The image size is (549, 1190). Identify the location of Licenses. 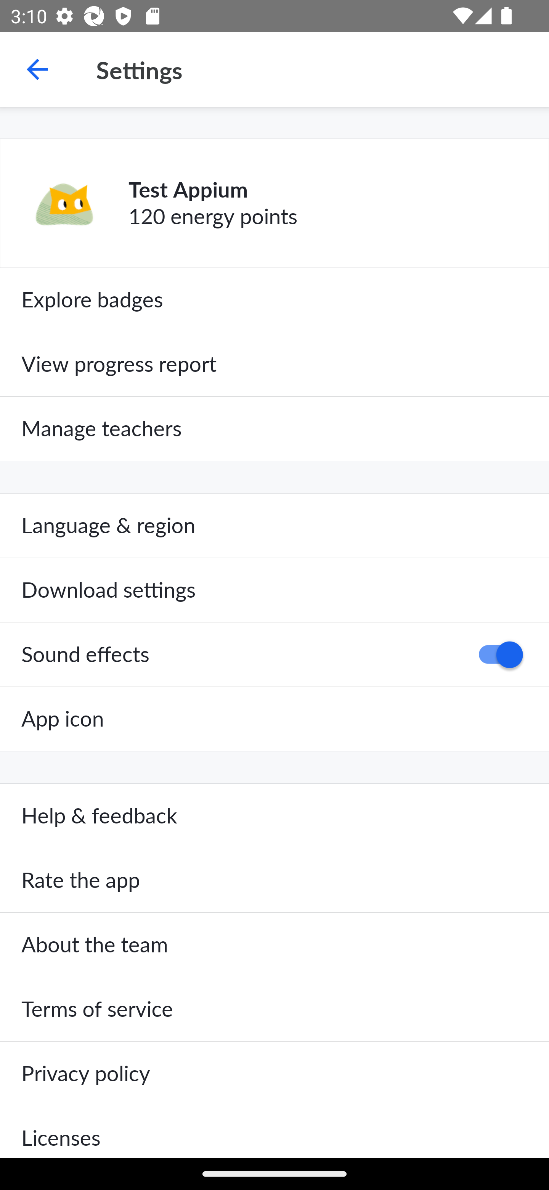
(274, 1131).